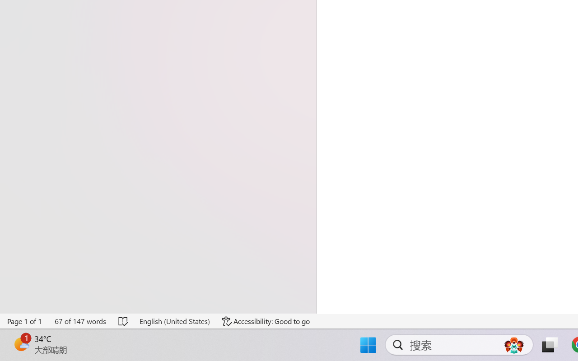  I want to click on Page Number Page 1 of 1, so click(25, 321).